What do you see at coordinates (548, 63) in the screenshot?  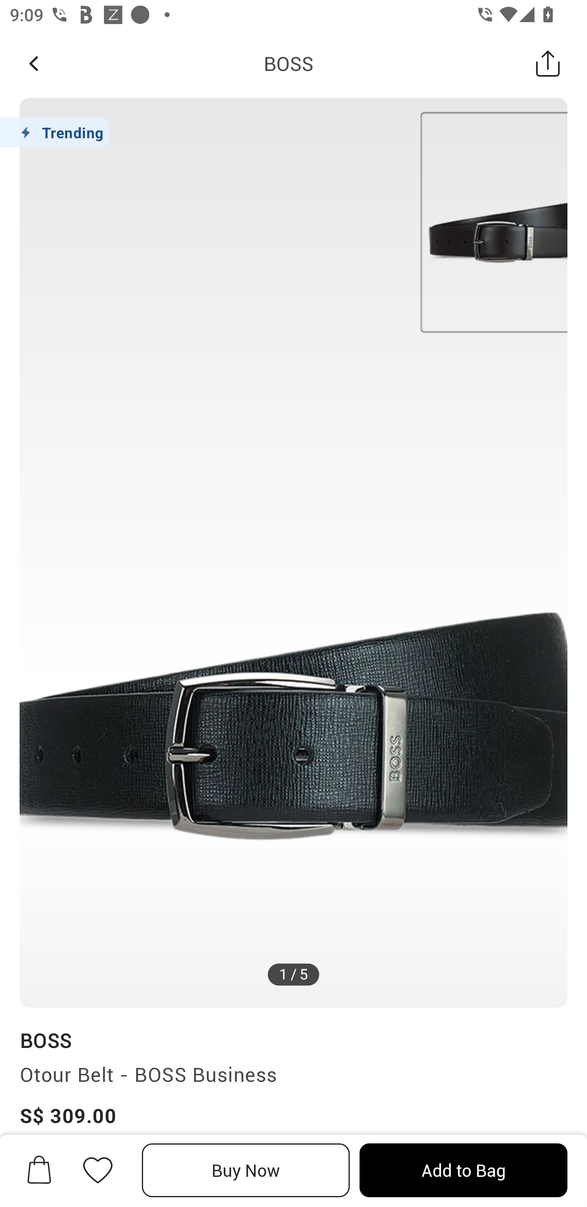 I see `Share this Product` at bounding box center [548, 63].